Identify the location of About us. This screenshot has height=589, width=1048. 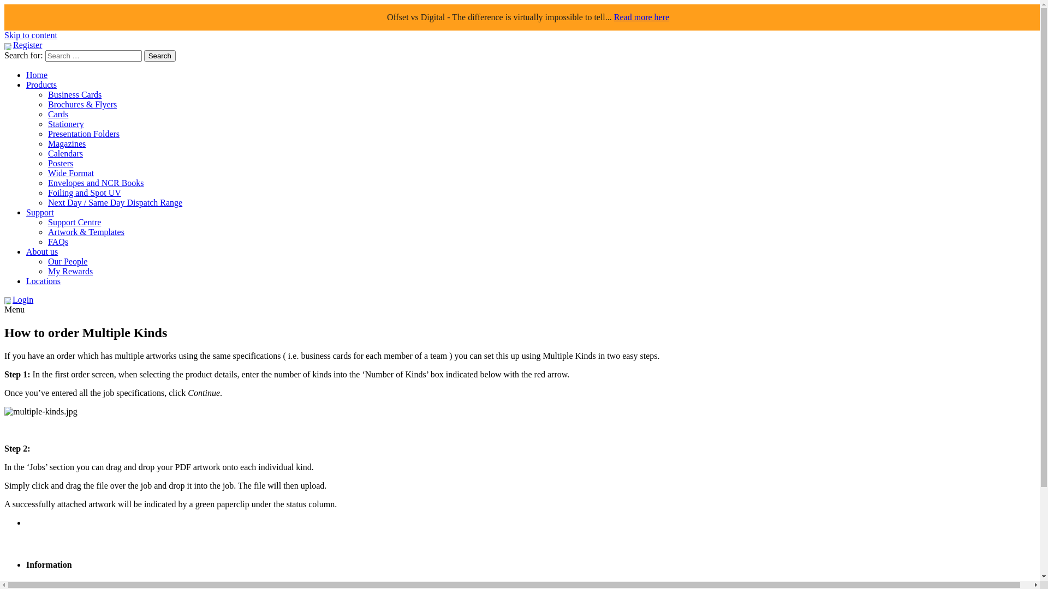
(42, 252).